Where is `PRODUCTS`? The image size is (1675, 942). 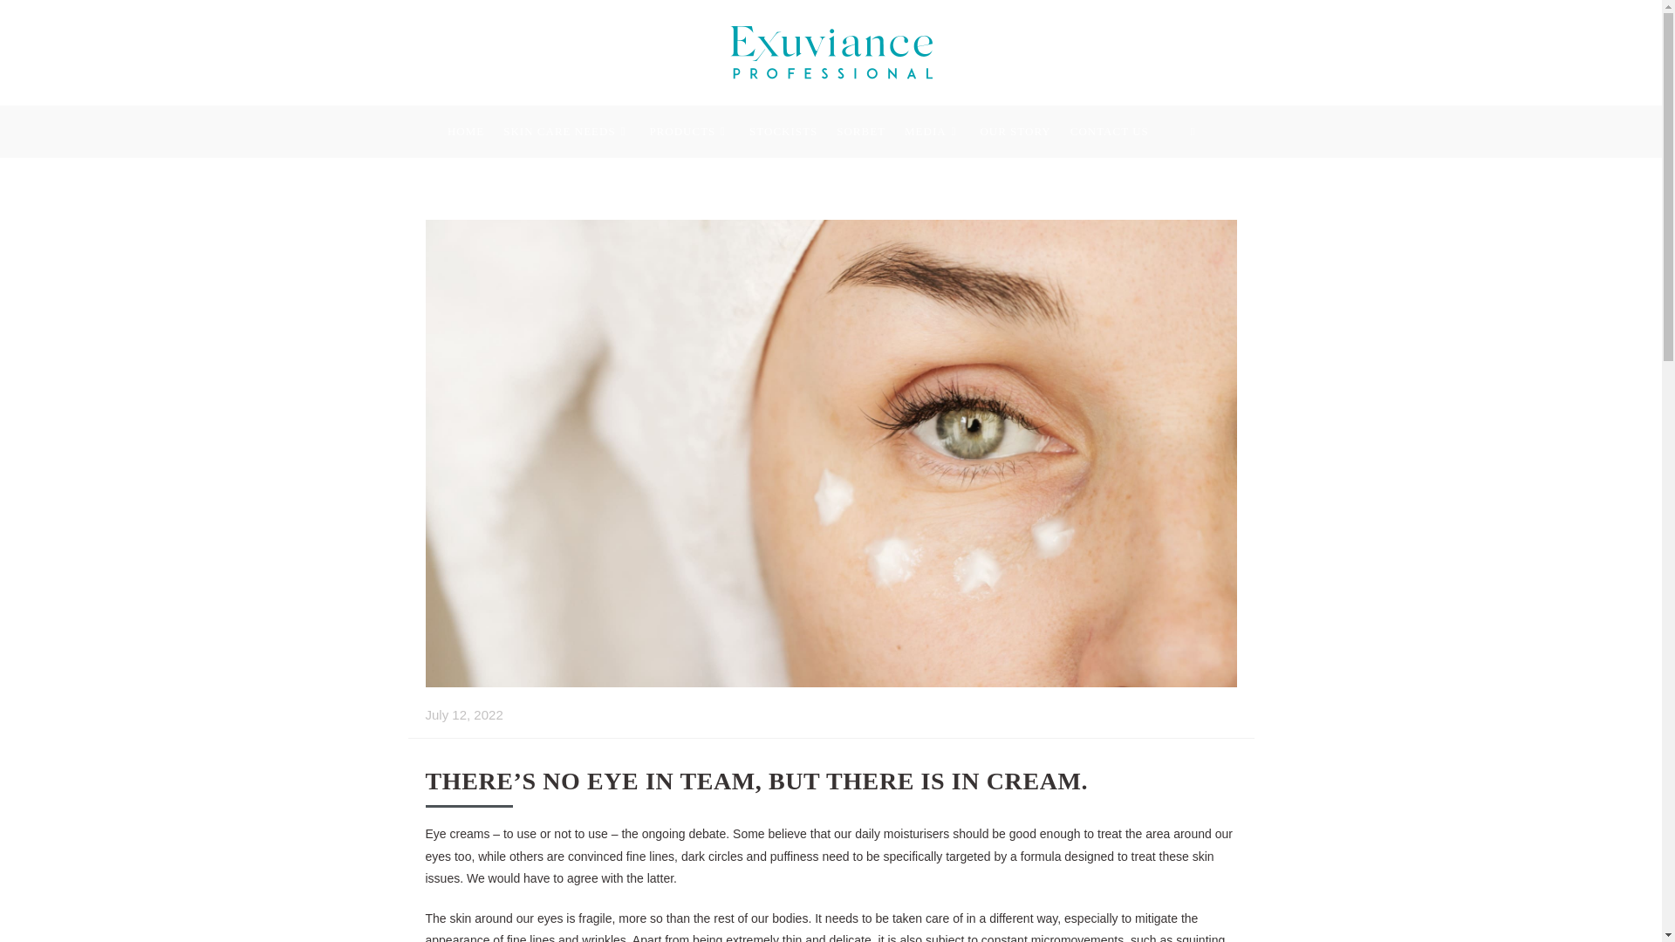
PRODUCTS is located at coordinates (699, 131).